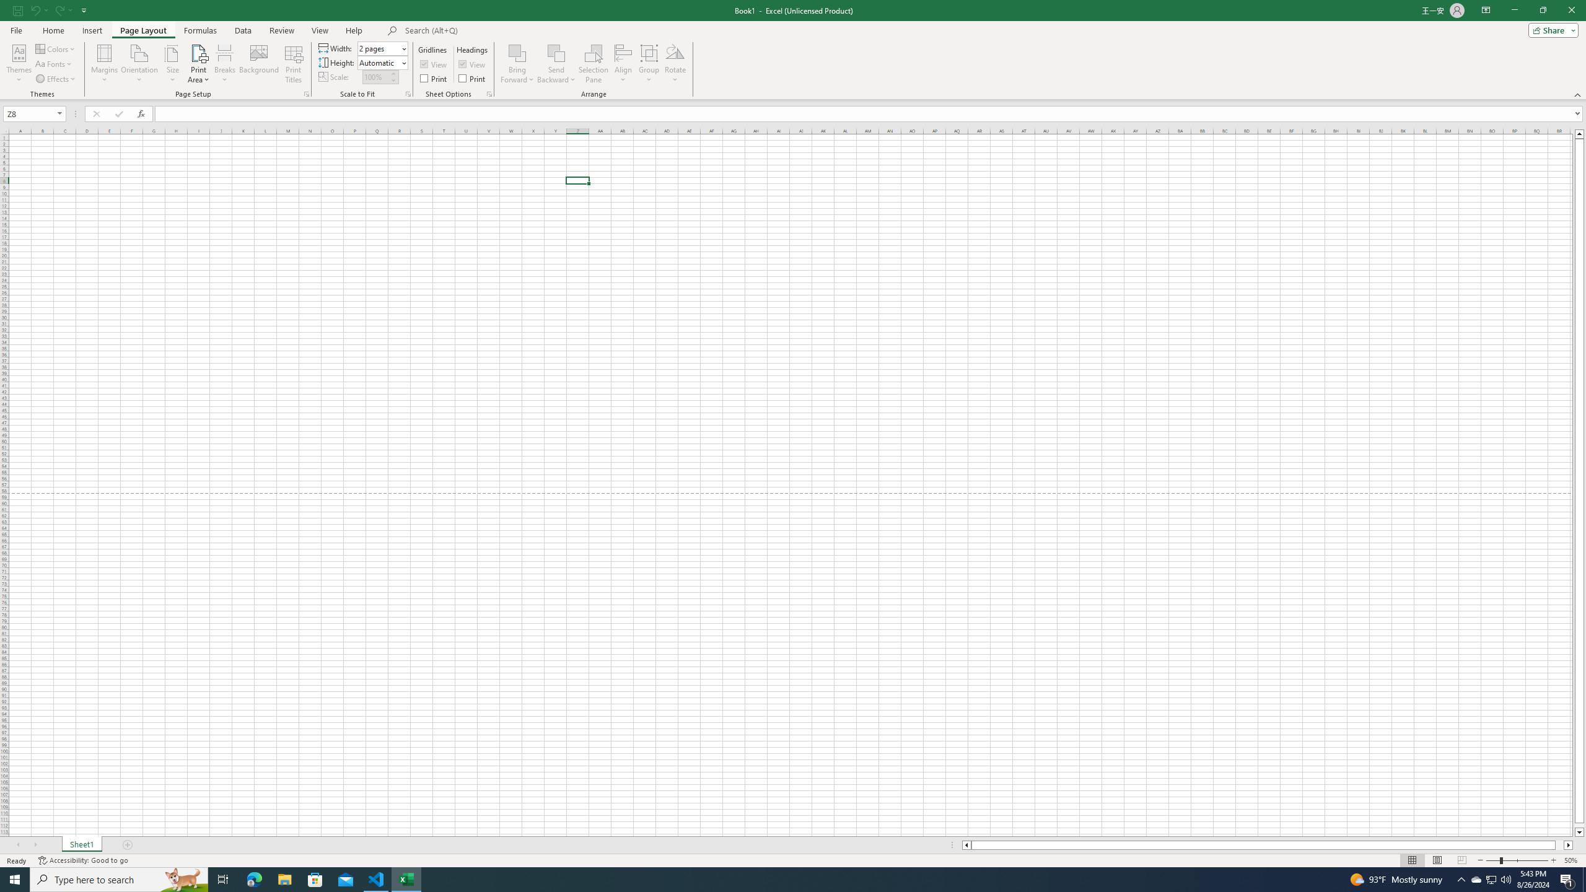 Image resolution: width=1586 pixels, height=892 pixels. Describe the element at coordinates (104, 64) in the screenshot. I see `Margins` at that location.